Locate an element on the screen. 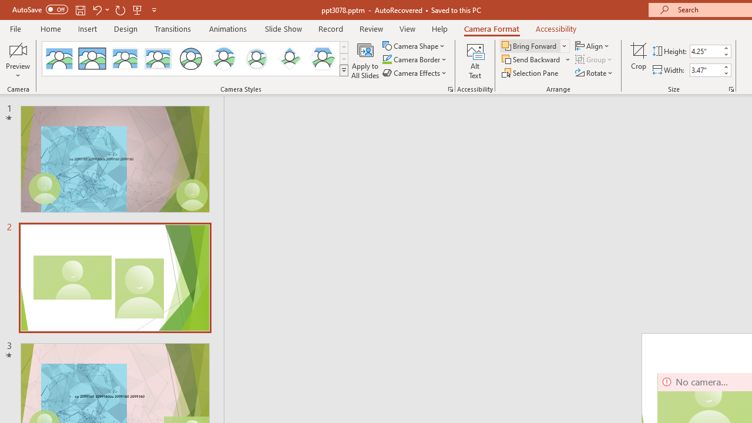 The height and width of the screenshot is (423, 752). Selection Pane... is located at coordinates (531, 73).